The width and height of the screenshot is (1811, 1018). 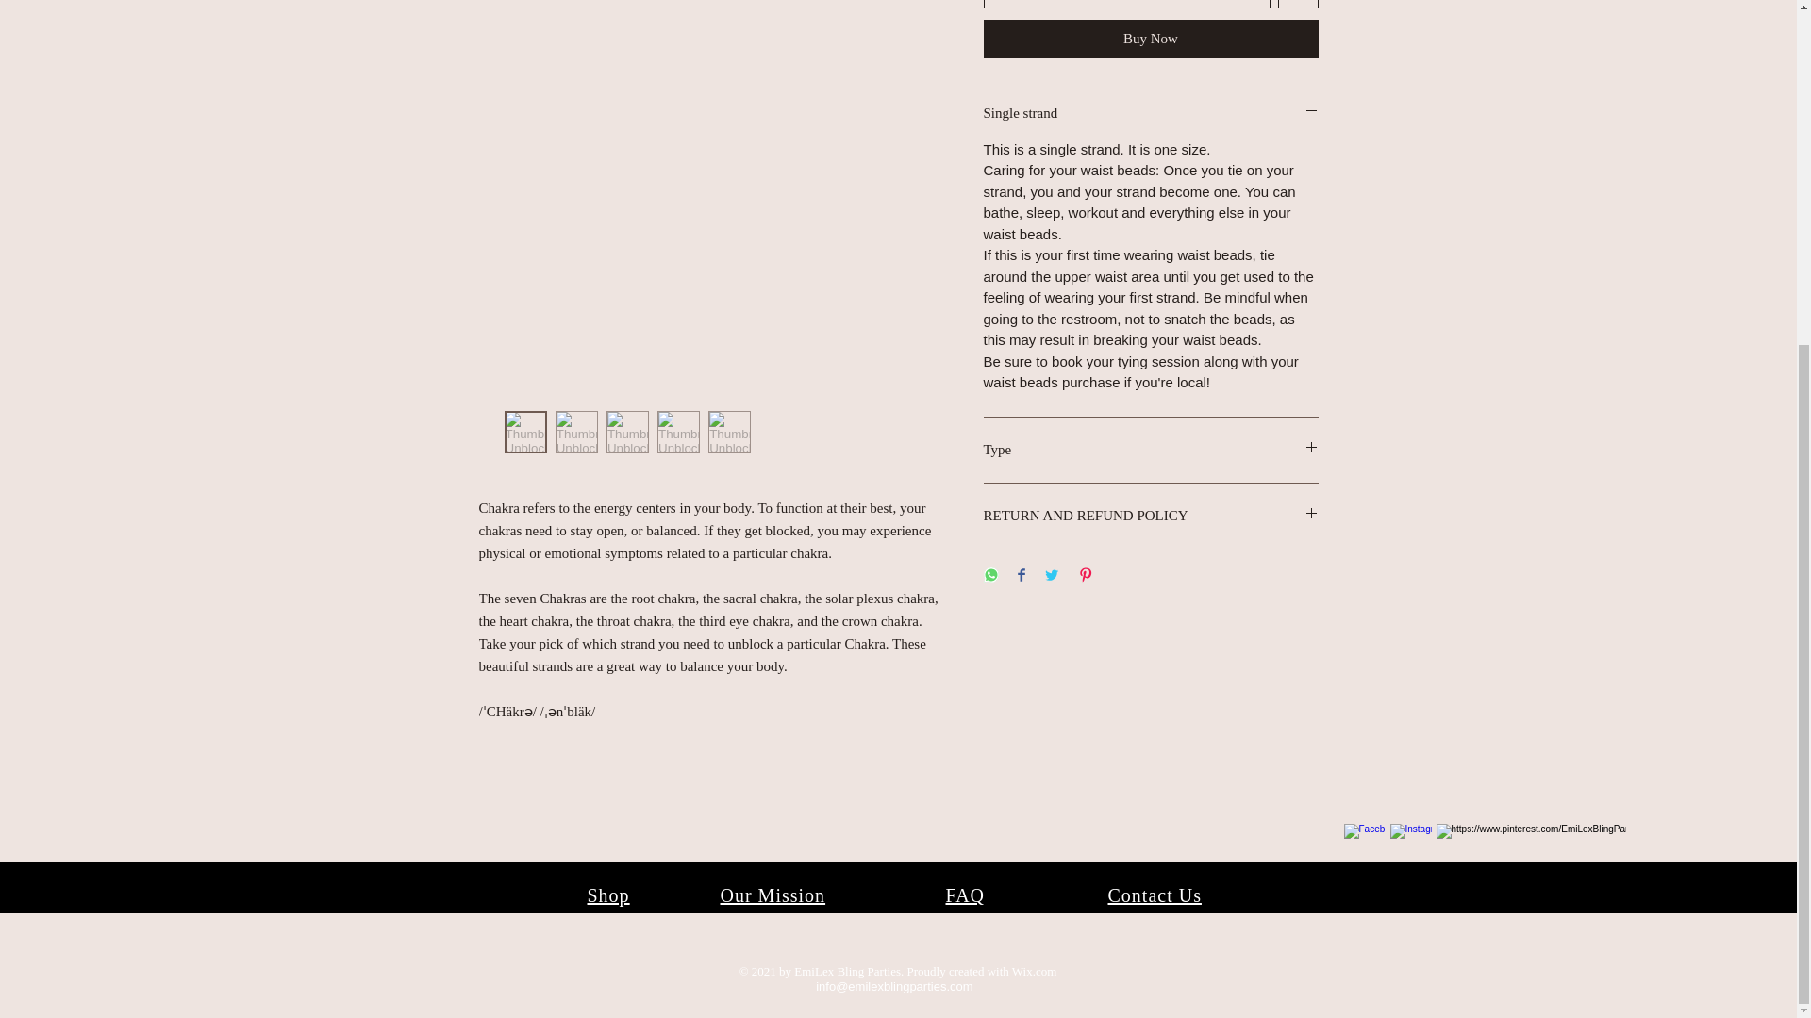 I want to click on Contact Us, so click(x=1153, y=895).